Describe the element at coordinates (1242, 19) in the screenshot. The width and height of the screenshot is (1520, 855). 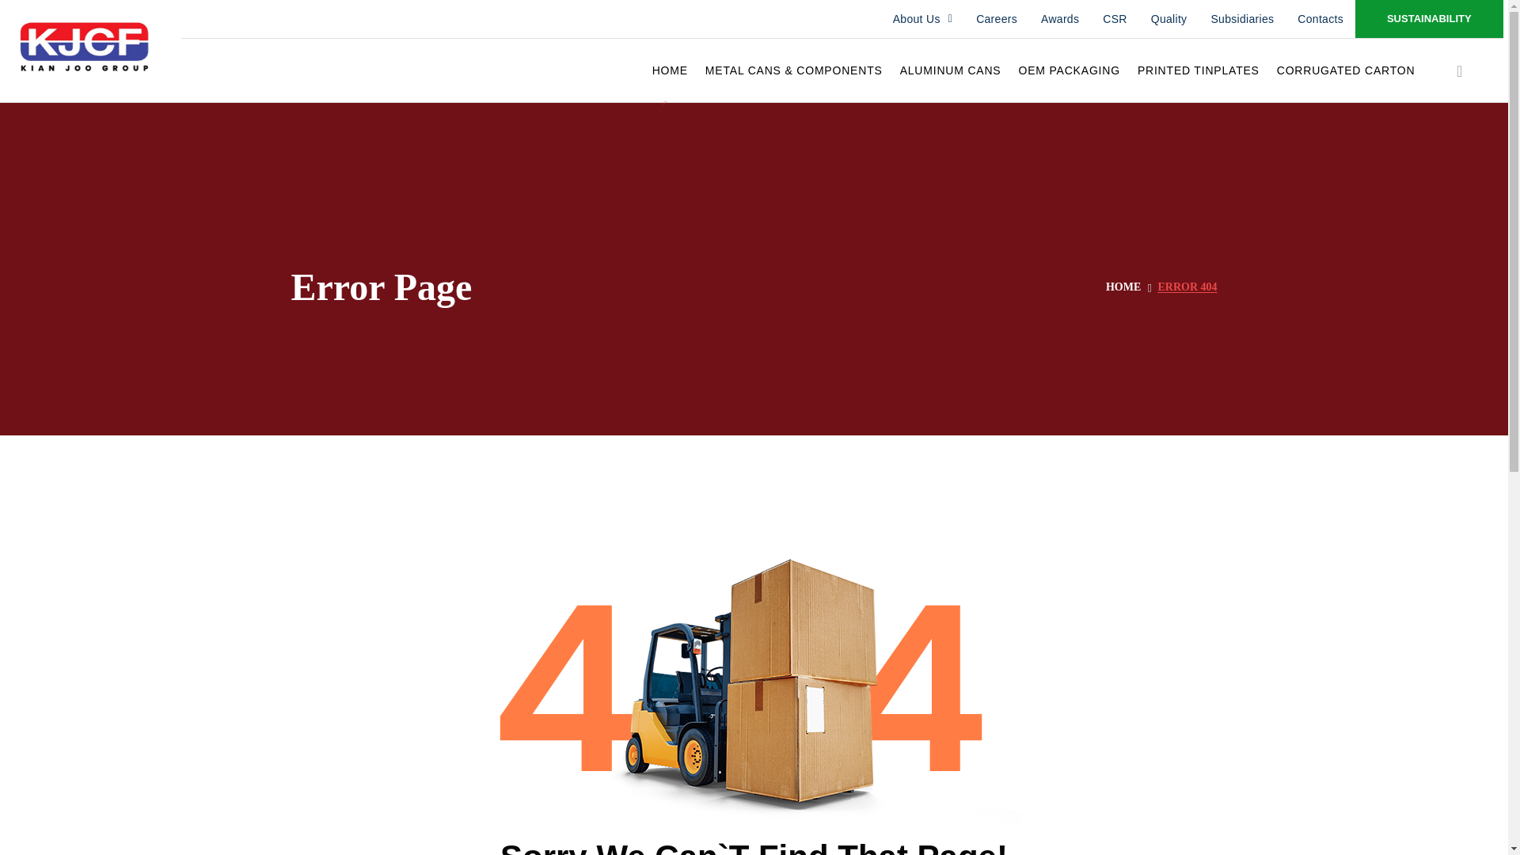
I see `Subsidiaries` at that location.